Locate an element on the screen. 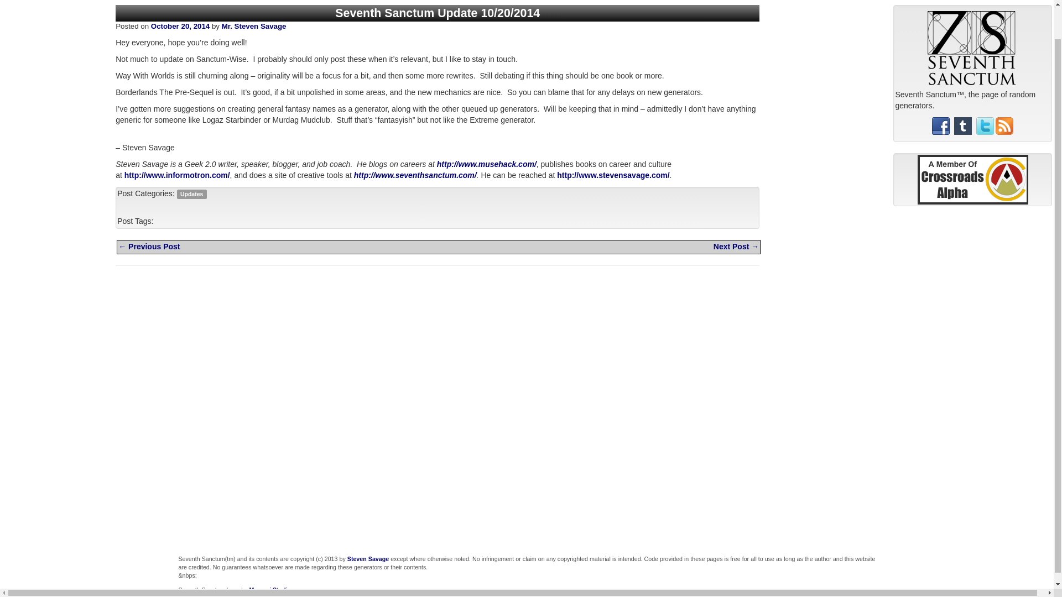 This screenshot has height=597, width=1062. View all posts by Mr. Steven Savage is located at coordinates (254, 26).